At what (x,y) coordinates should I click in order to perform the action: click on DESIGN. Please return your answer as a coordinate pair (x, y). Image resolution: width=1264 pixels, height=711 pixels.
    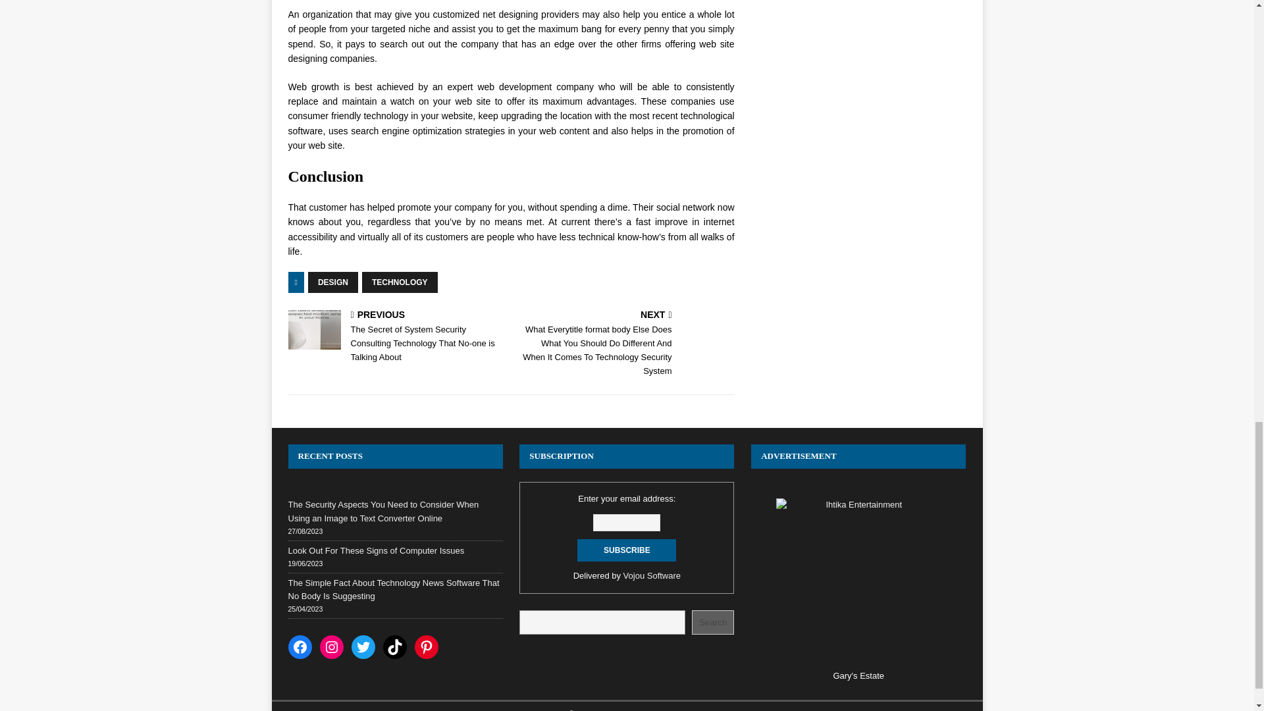
    Looking at the image, I should click on (333, 282).